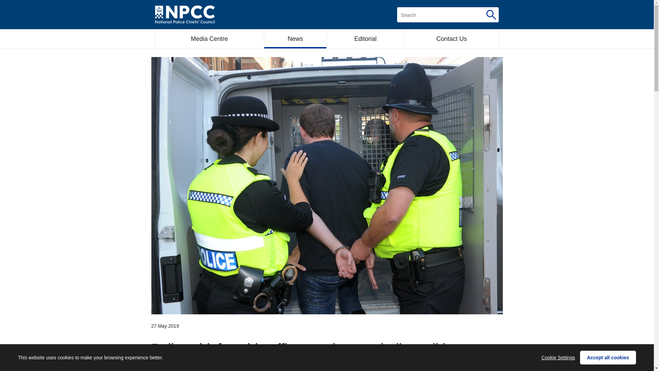  Describe the element at coordinates (295, 39) in the screenshot. I see `News` at that location.